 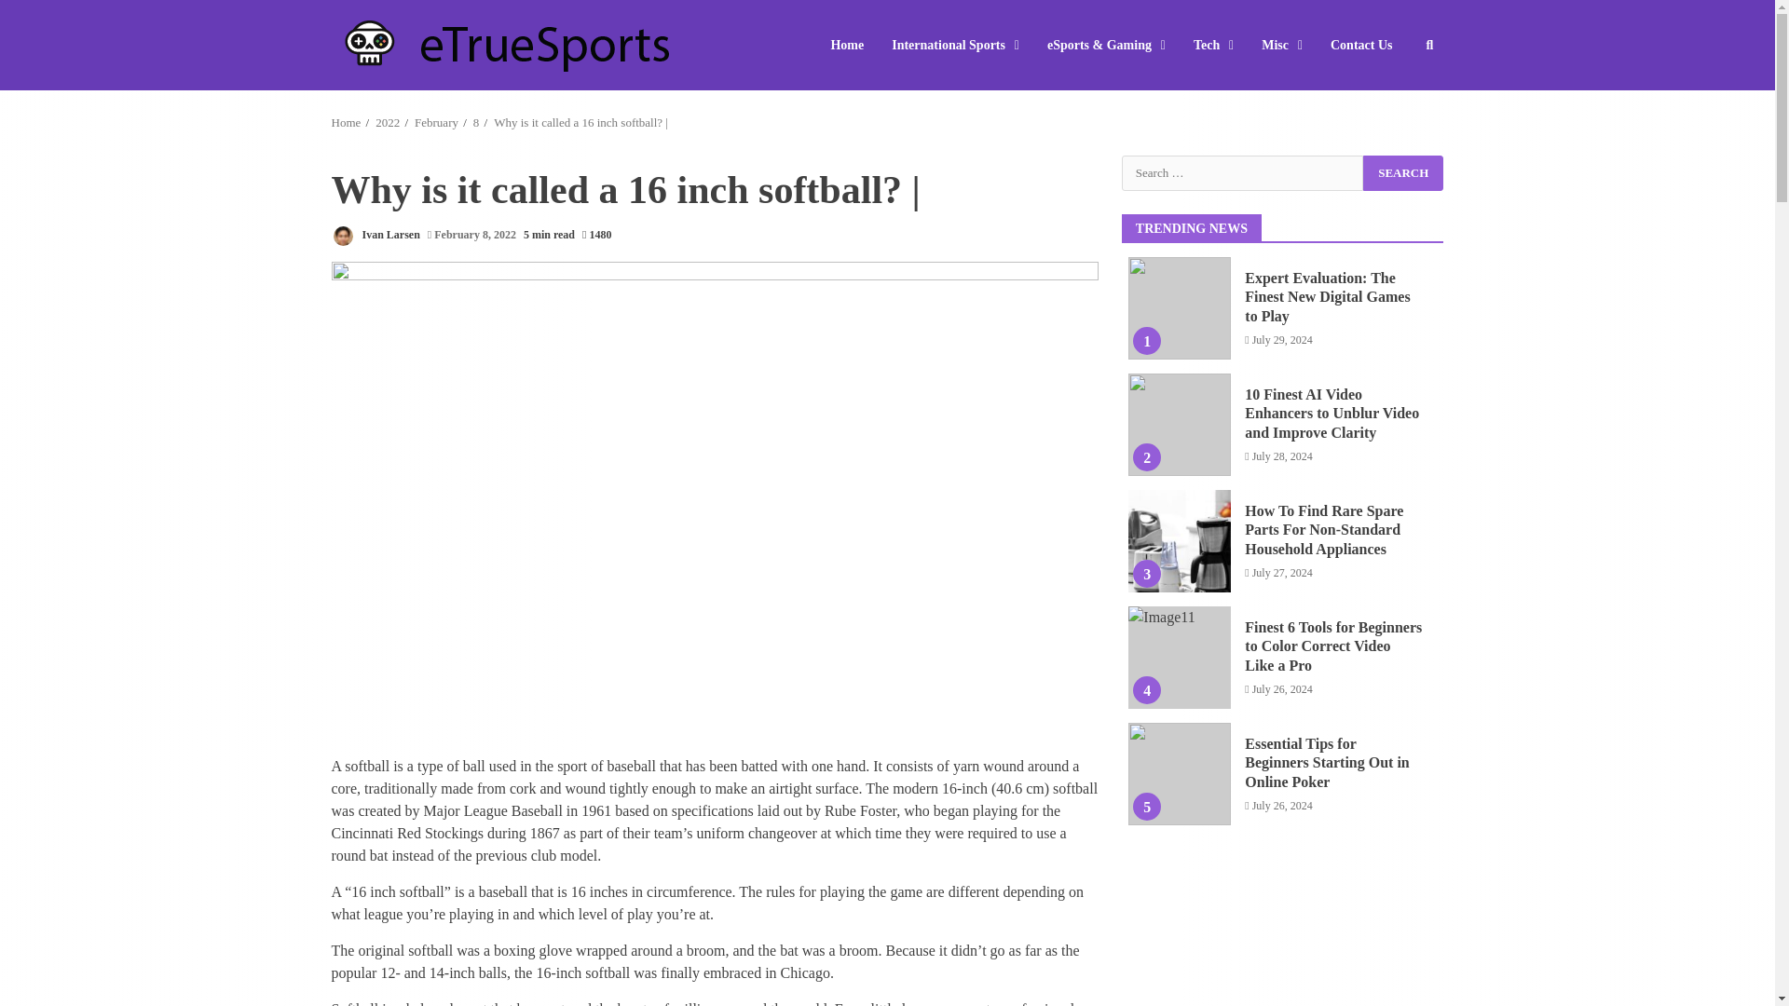 I want to click on Home, so click(x=854, y=45).